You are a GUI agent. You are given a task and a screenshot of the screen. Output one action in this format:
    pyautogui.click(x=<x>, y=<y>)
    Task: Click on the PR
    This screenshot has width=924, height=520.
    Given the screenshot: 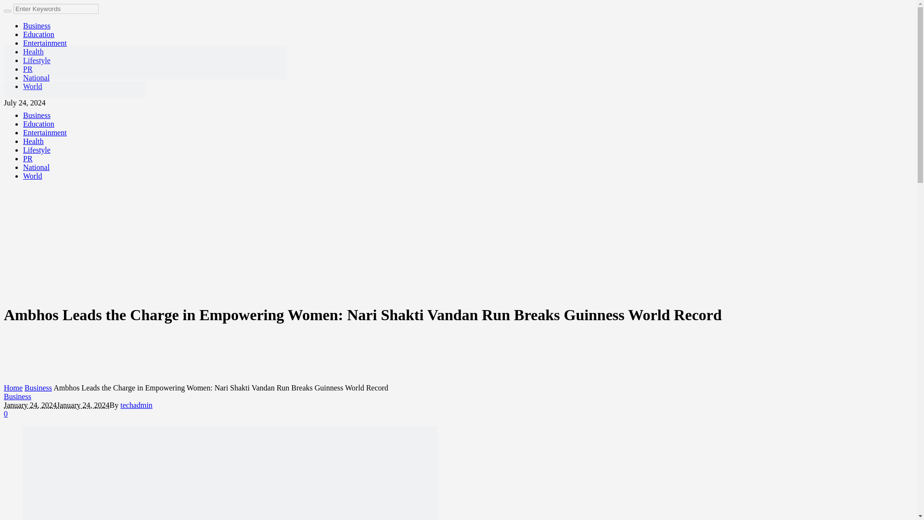 What is the action you would take?
    pyautogui.click(x=28, y=158)
    